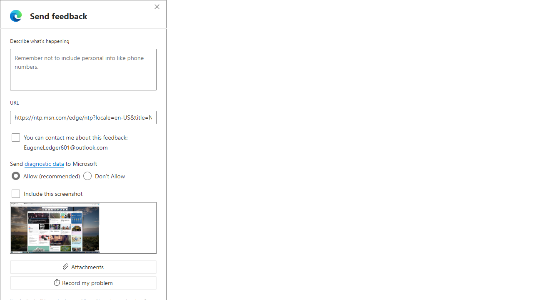  Describe the element at coordinates (87, 176) in the screenshot. I see `Don't Allow` at that location.